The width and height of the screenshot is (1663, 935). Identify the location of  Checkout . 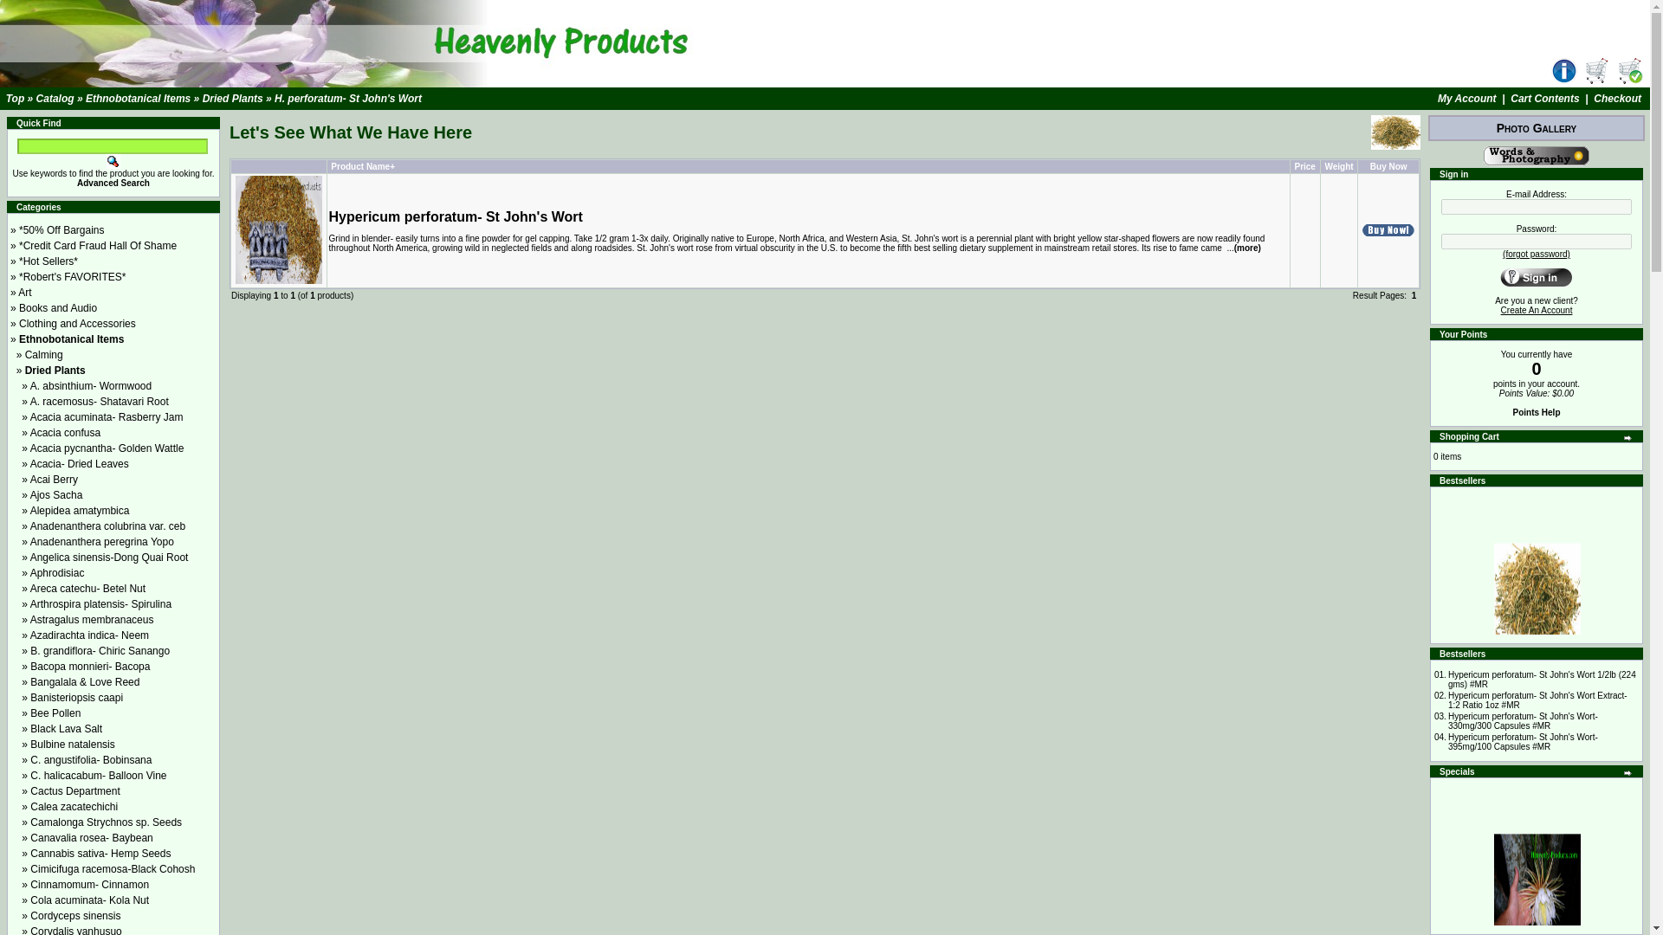
(1629, 71).